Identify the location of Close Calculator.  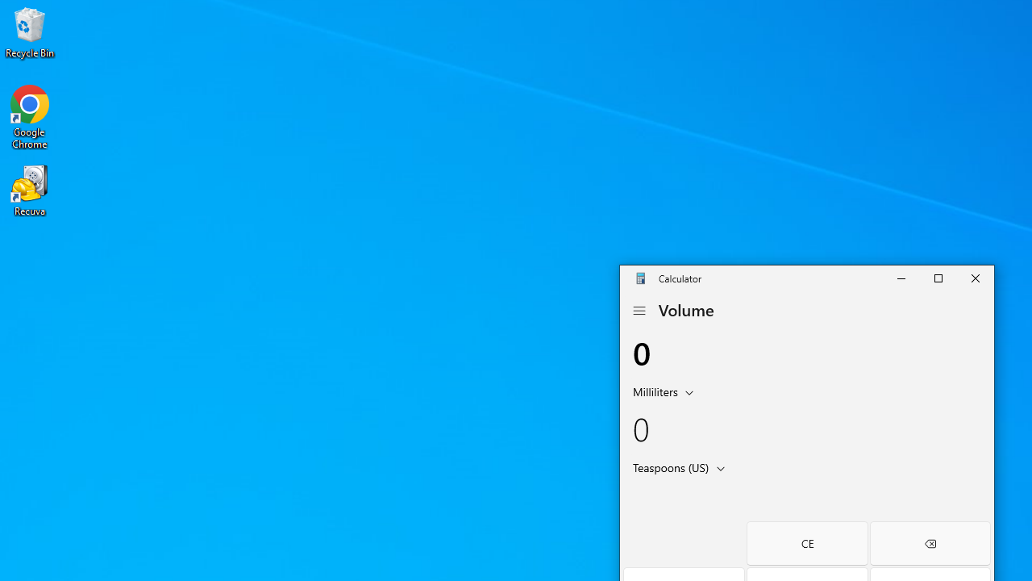
(975, 278).